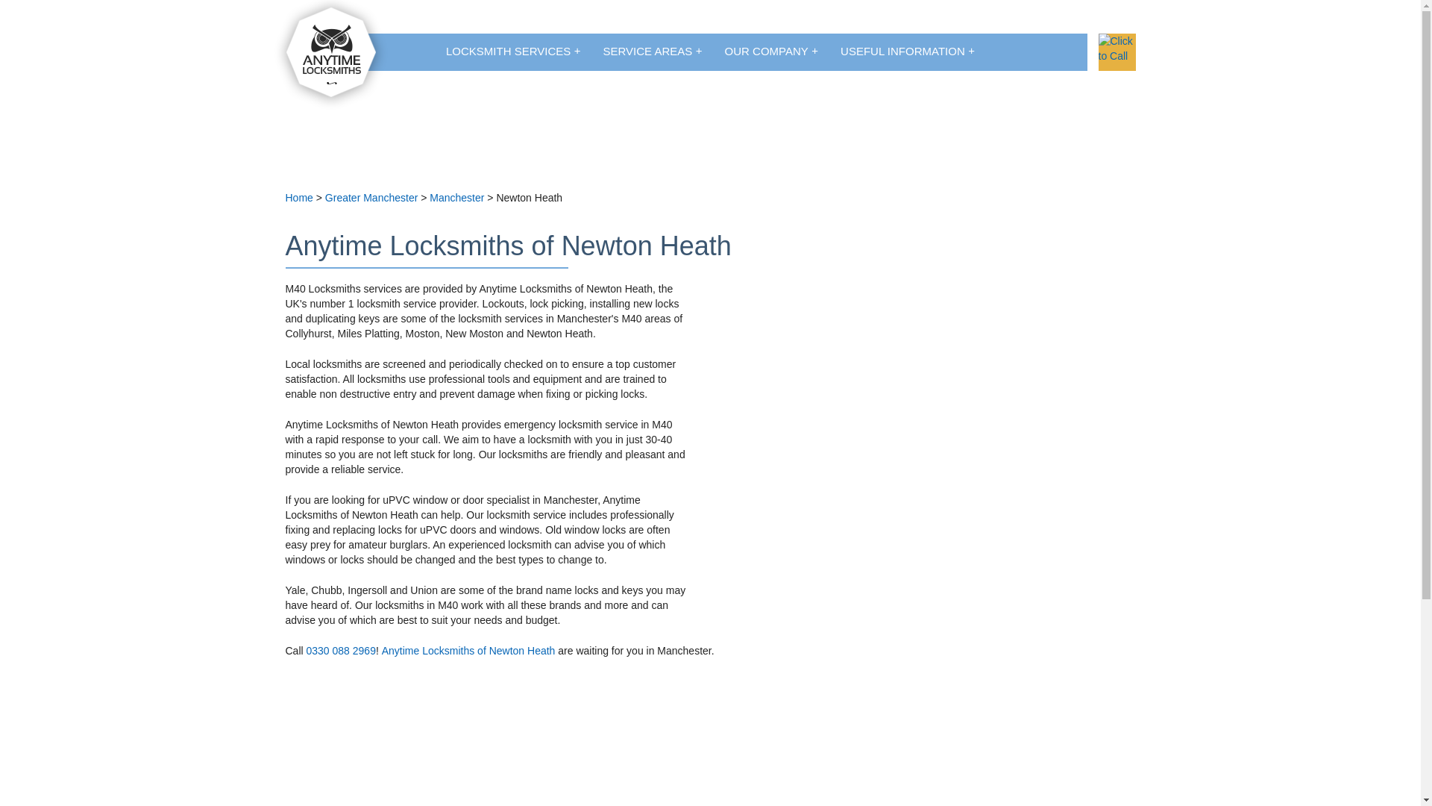 The width and height of the screenshot is (1432, 806). I want to click on Manchester, so click(456, 198).